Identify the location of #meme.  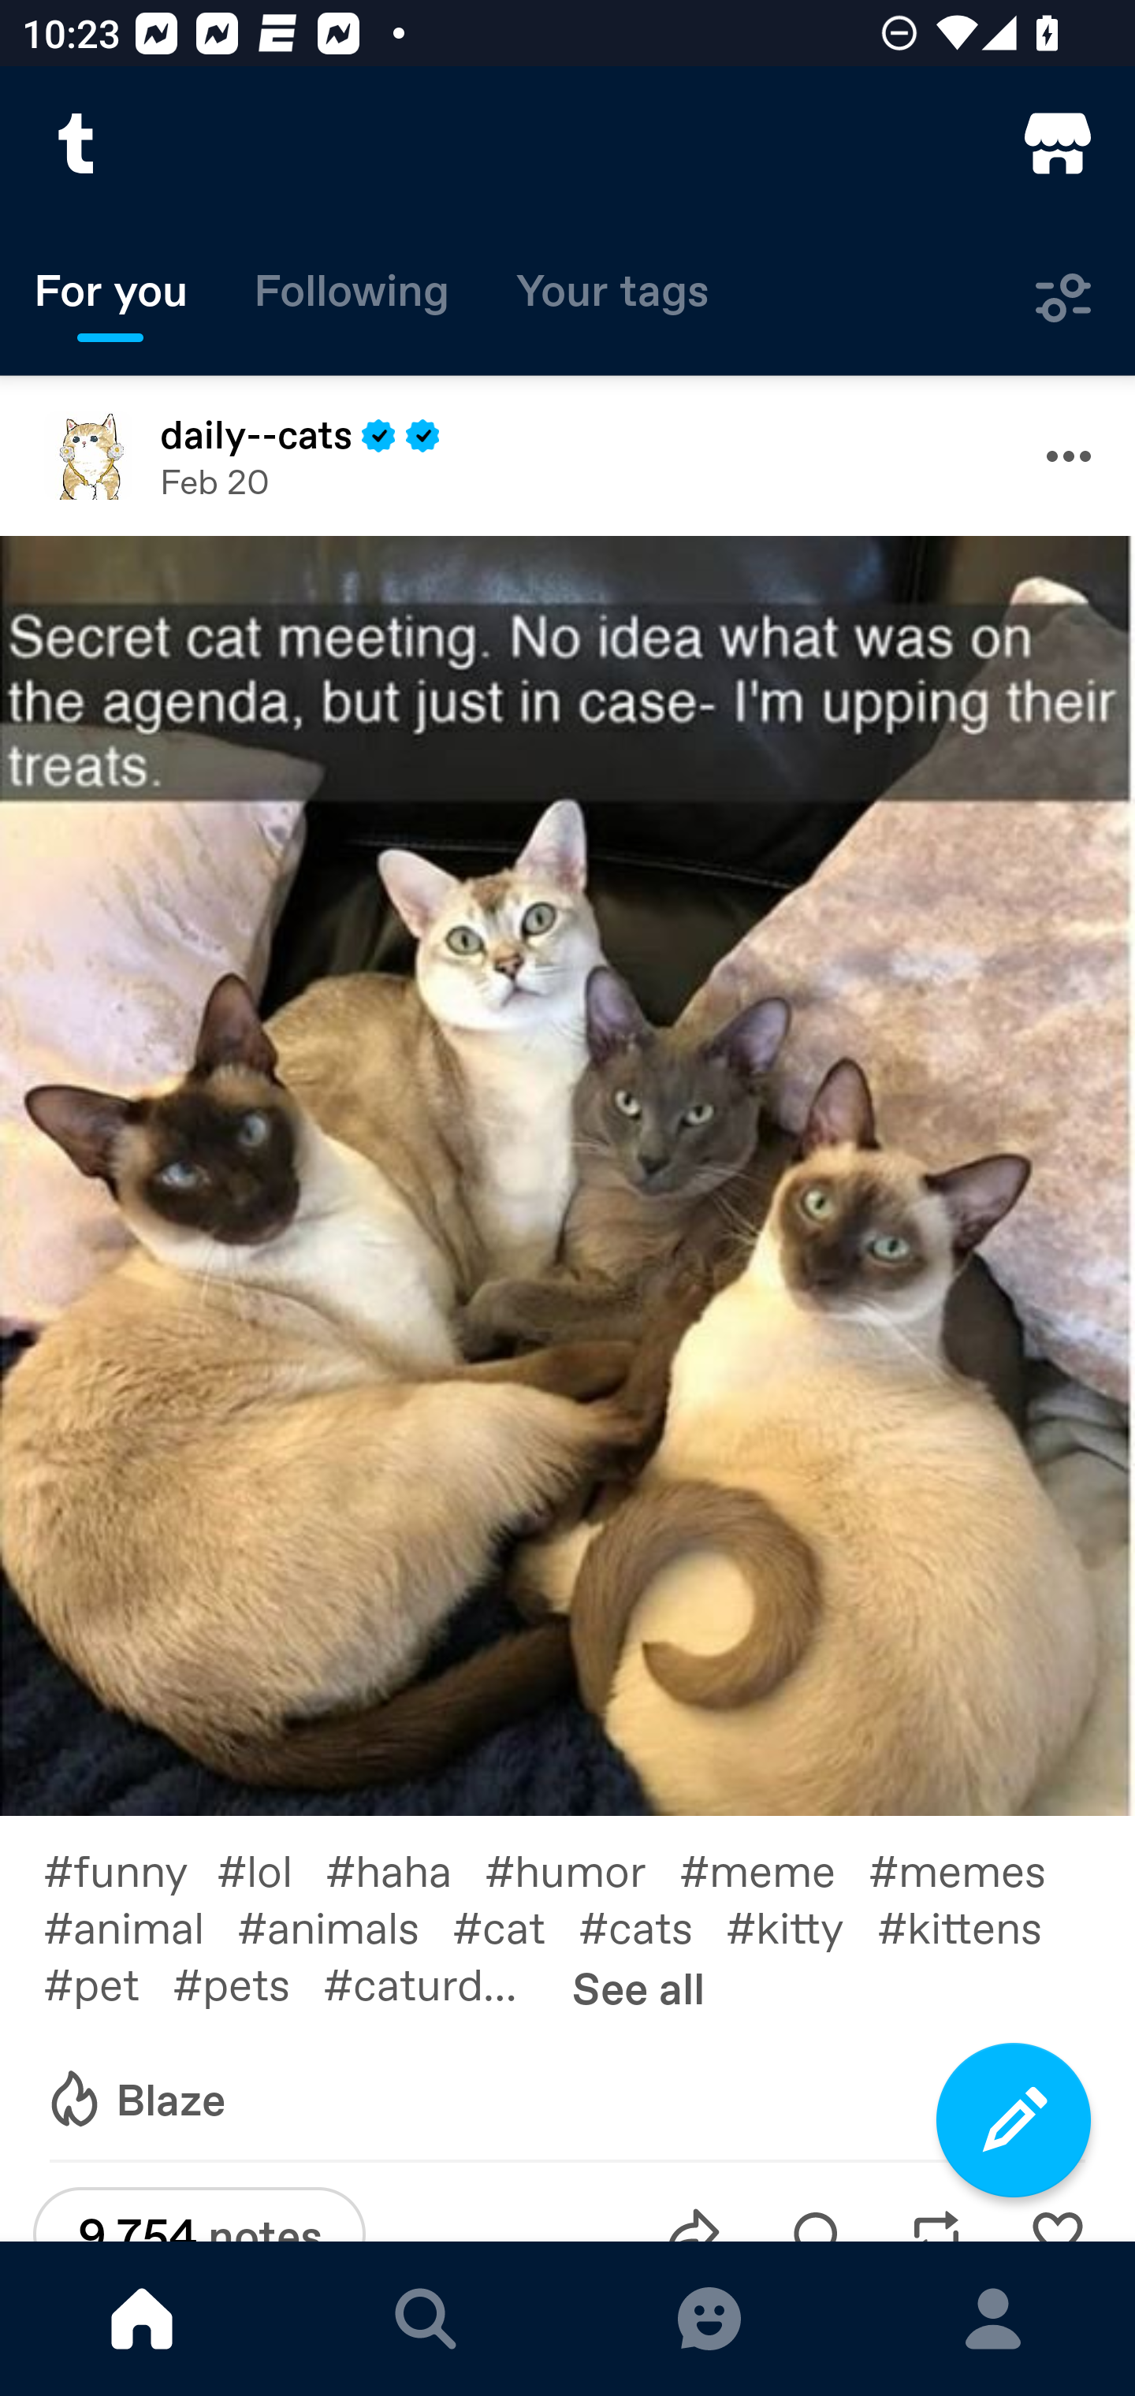
(774, 1868).